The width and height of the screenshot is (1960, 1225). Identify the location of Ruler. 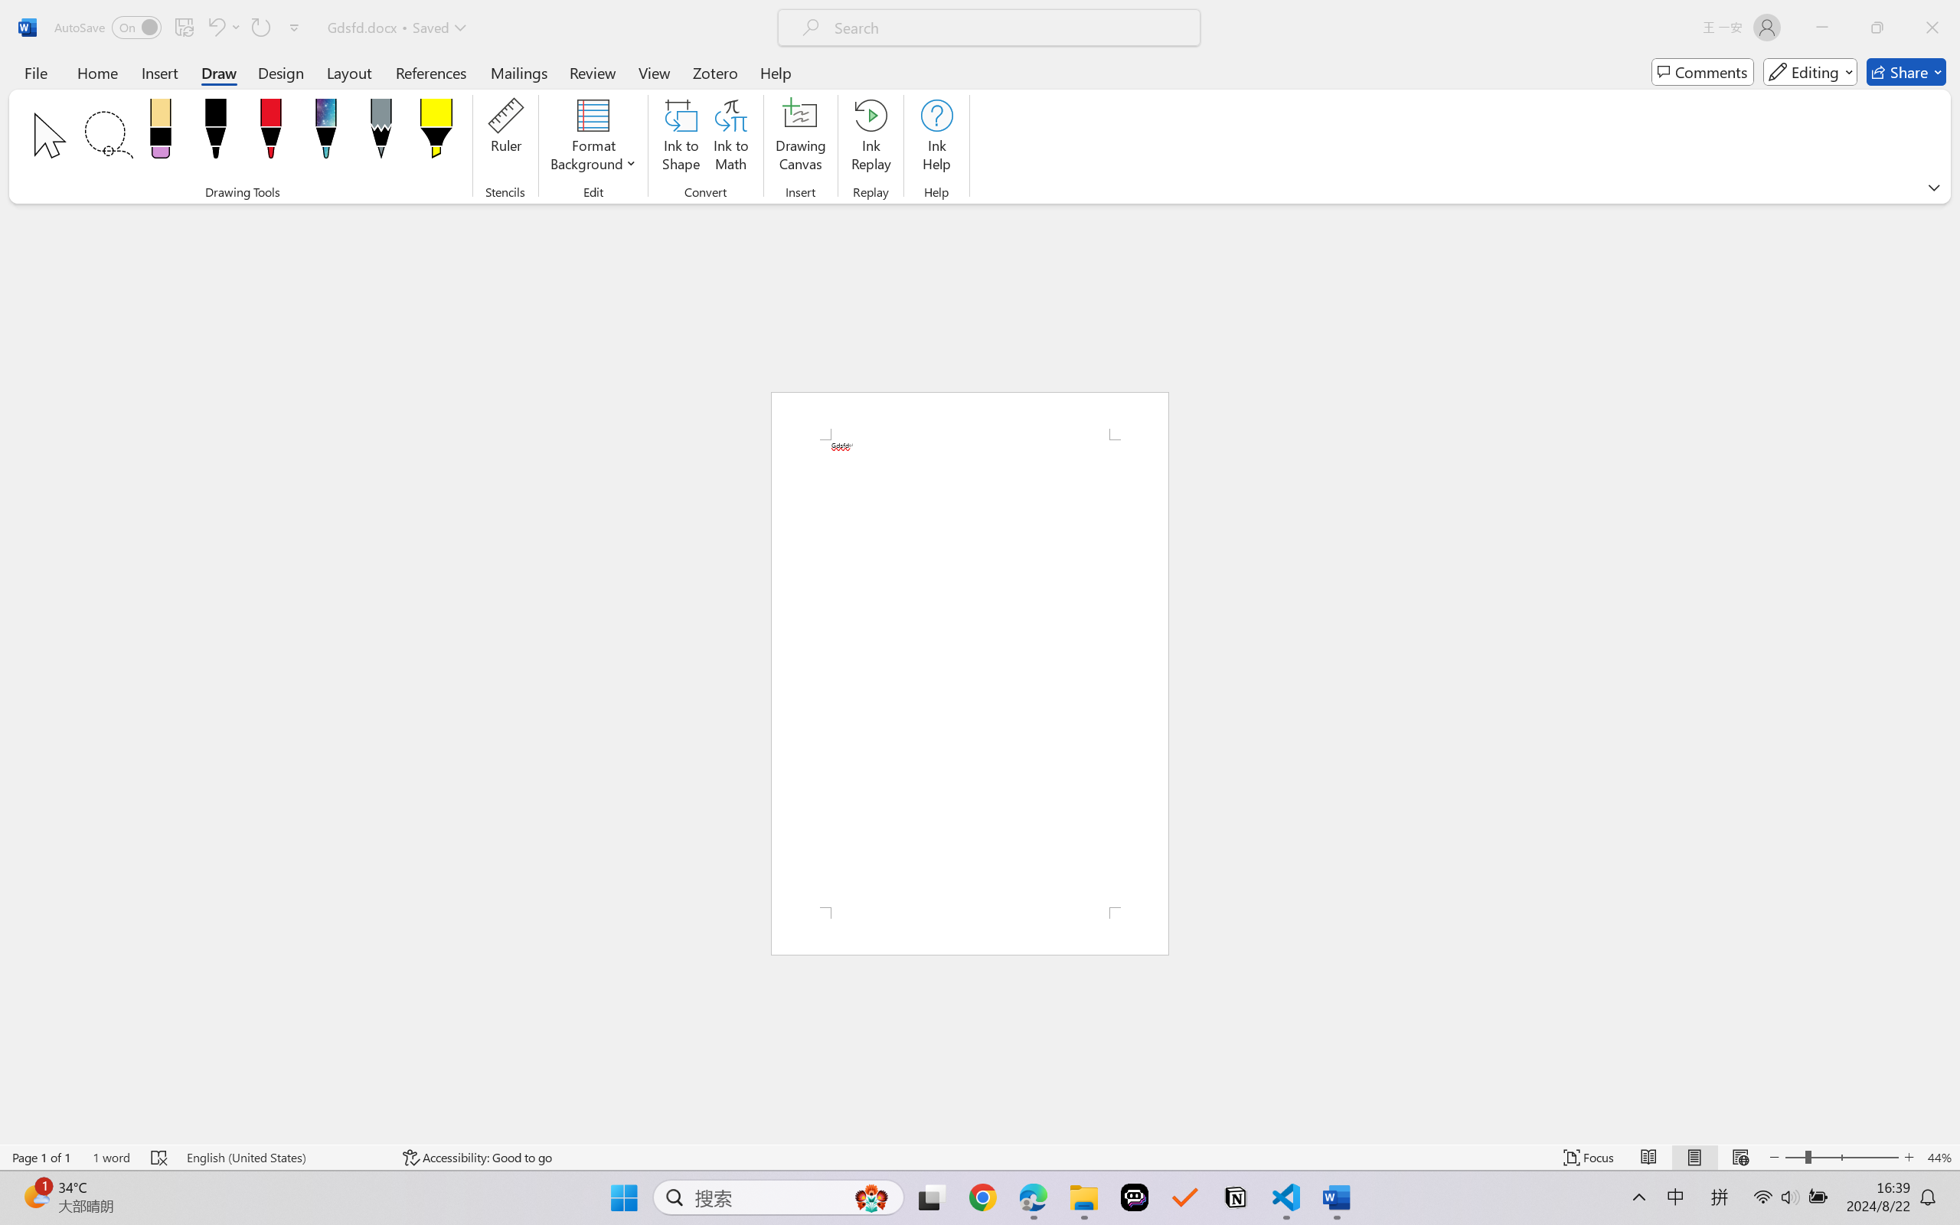
(505, 138).